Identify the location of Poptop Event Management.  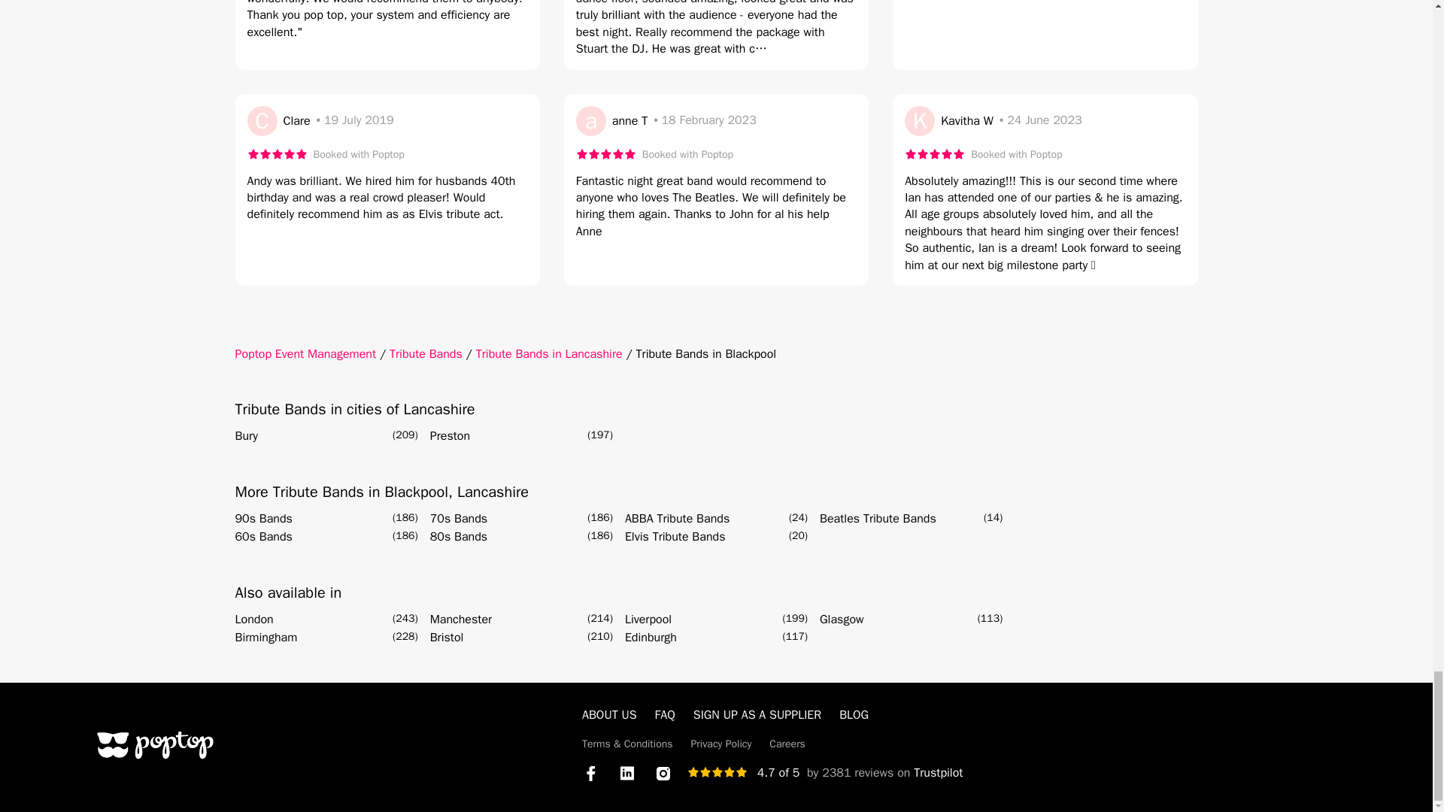
(305, 353).